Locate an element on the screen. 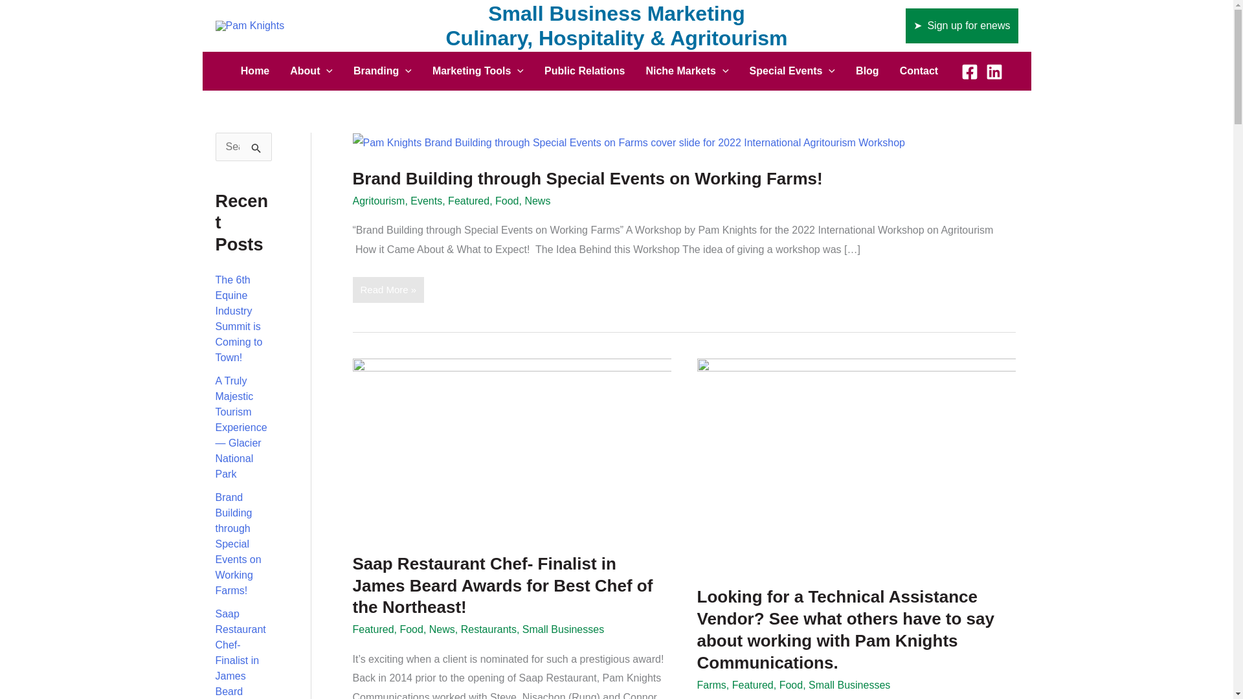  Blog is located at coordinates (868, 71).